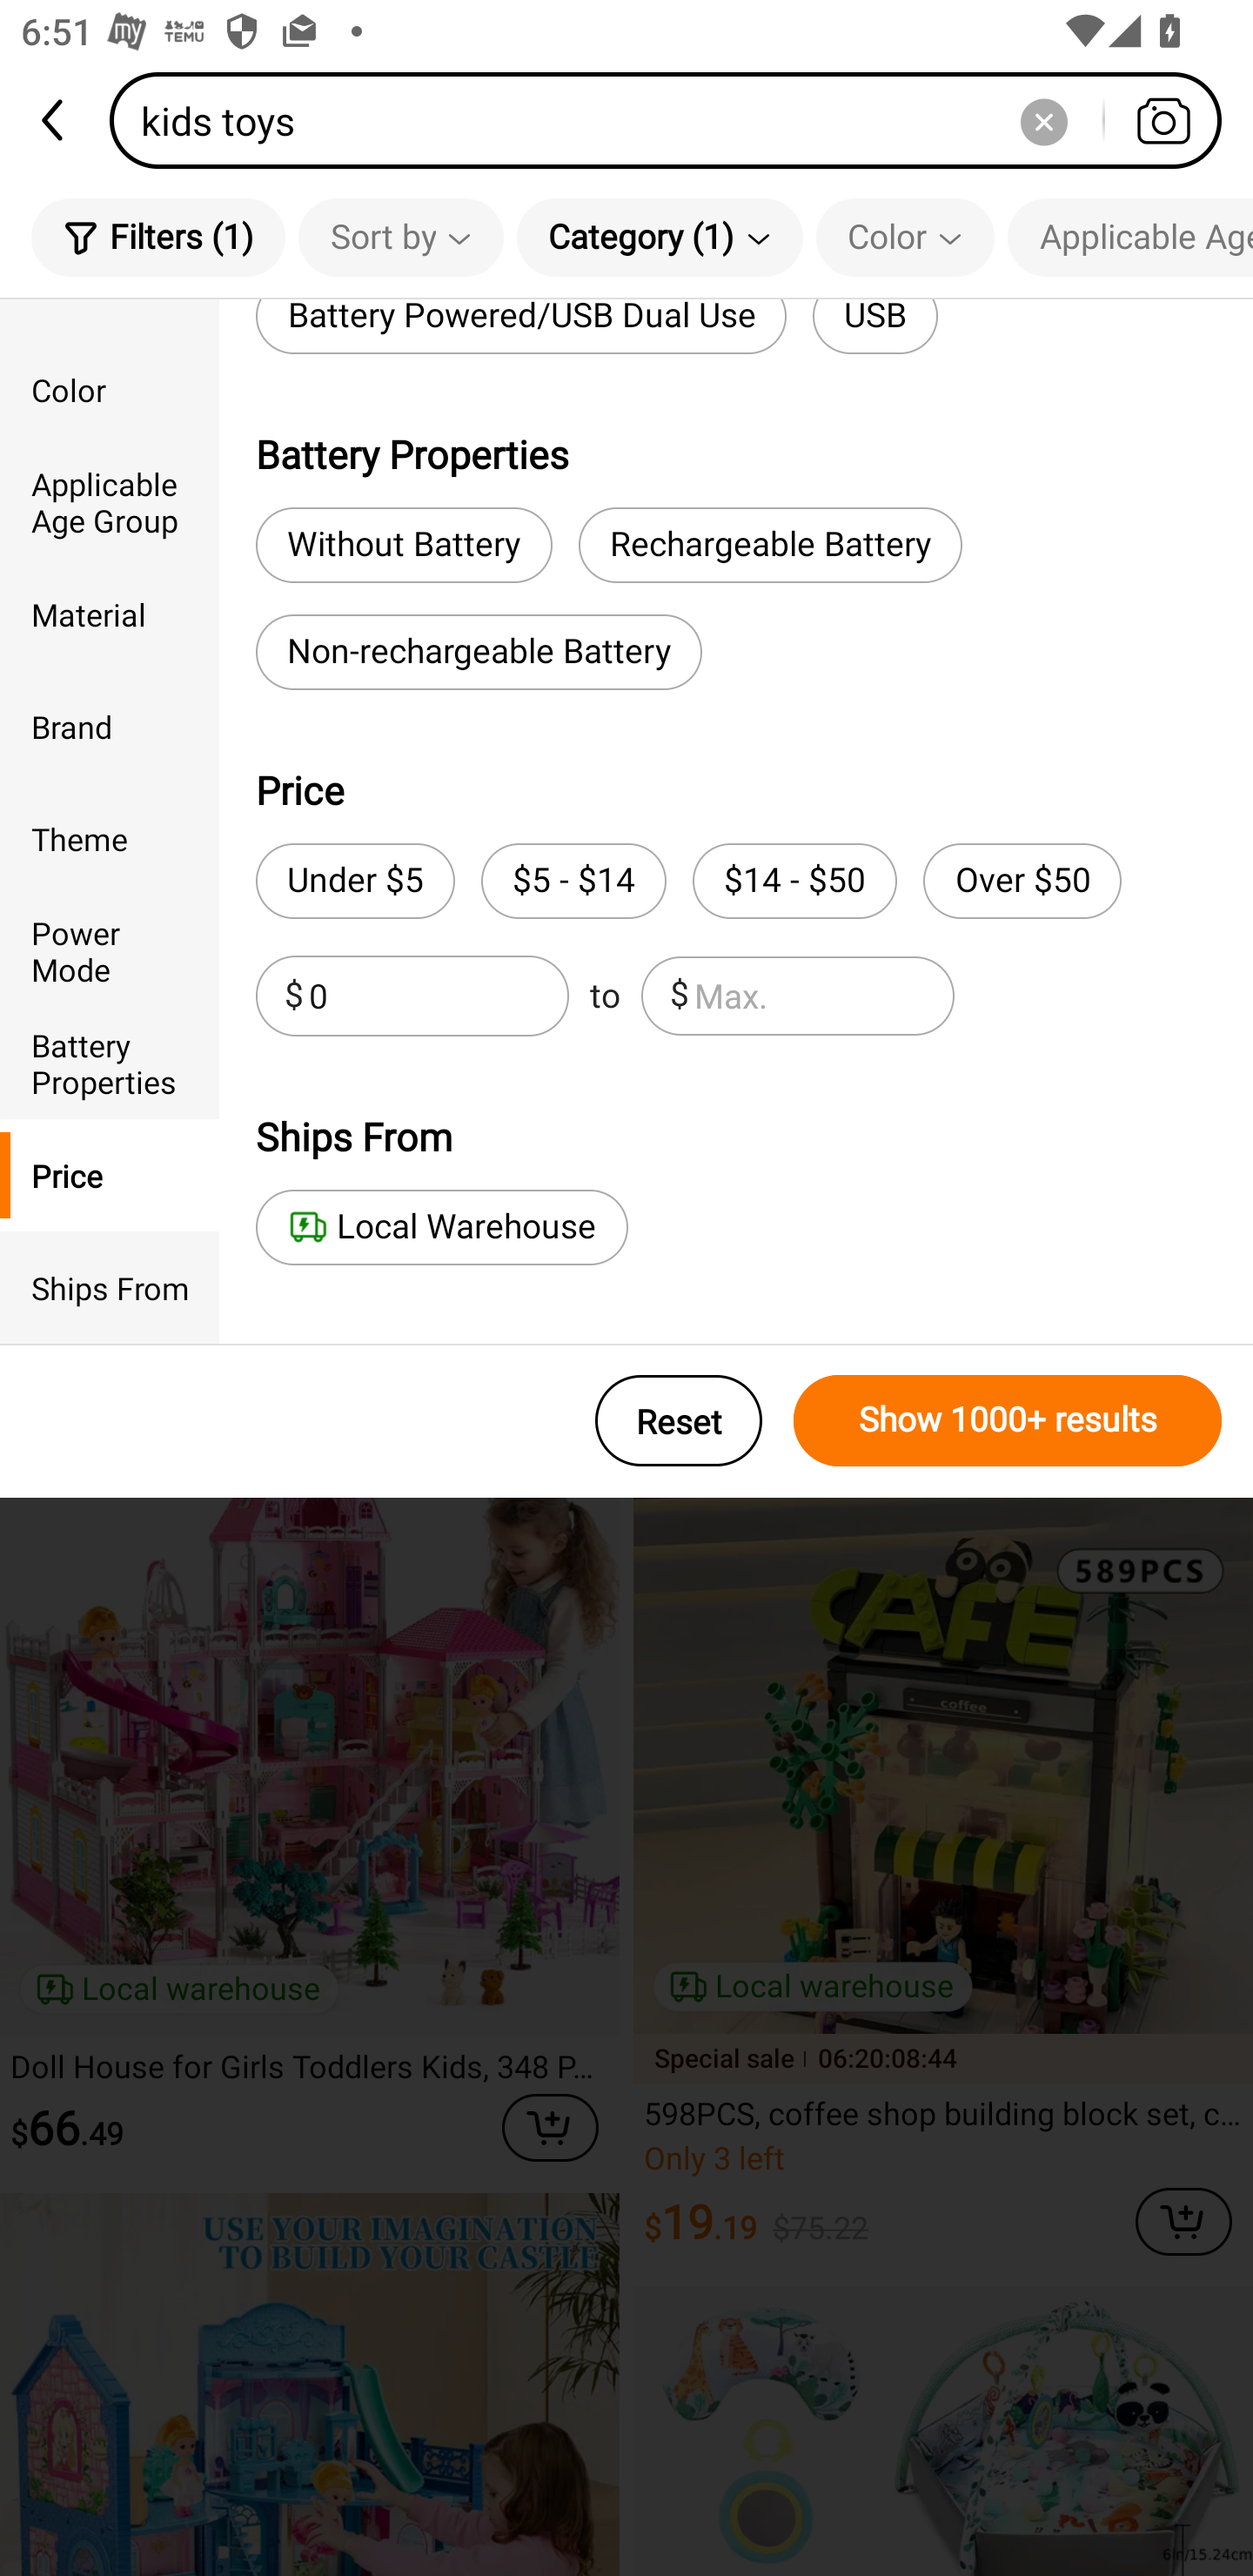 Image resolution: width=1253 pixels, height=2576 pixels. Describe the element at coordinates (110, 1288) in the screenshot. I see `Ships From` at that location.